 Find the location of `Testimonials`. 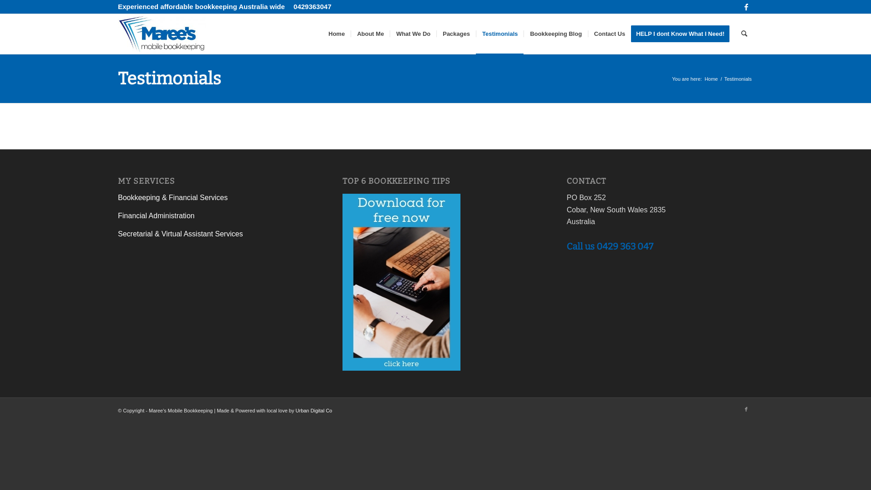

Testimonials is located at coordinates (500, 34).